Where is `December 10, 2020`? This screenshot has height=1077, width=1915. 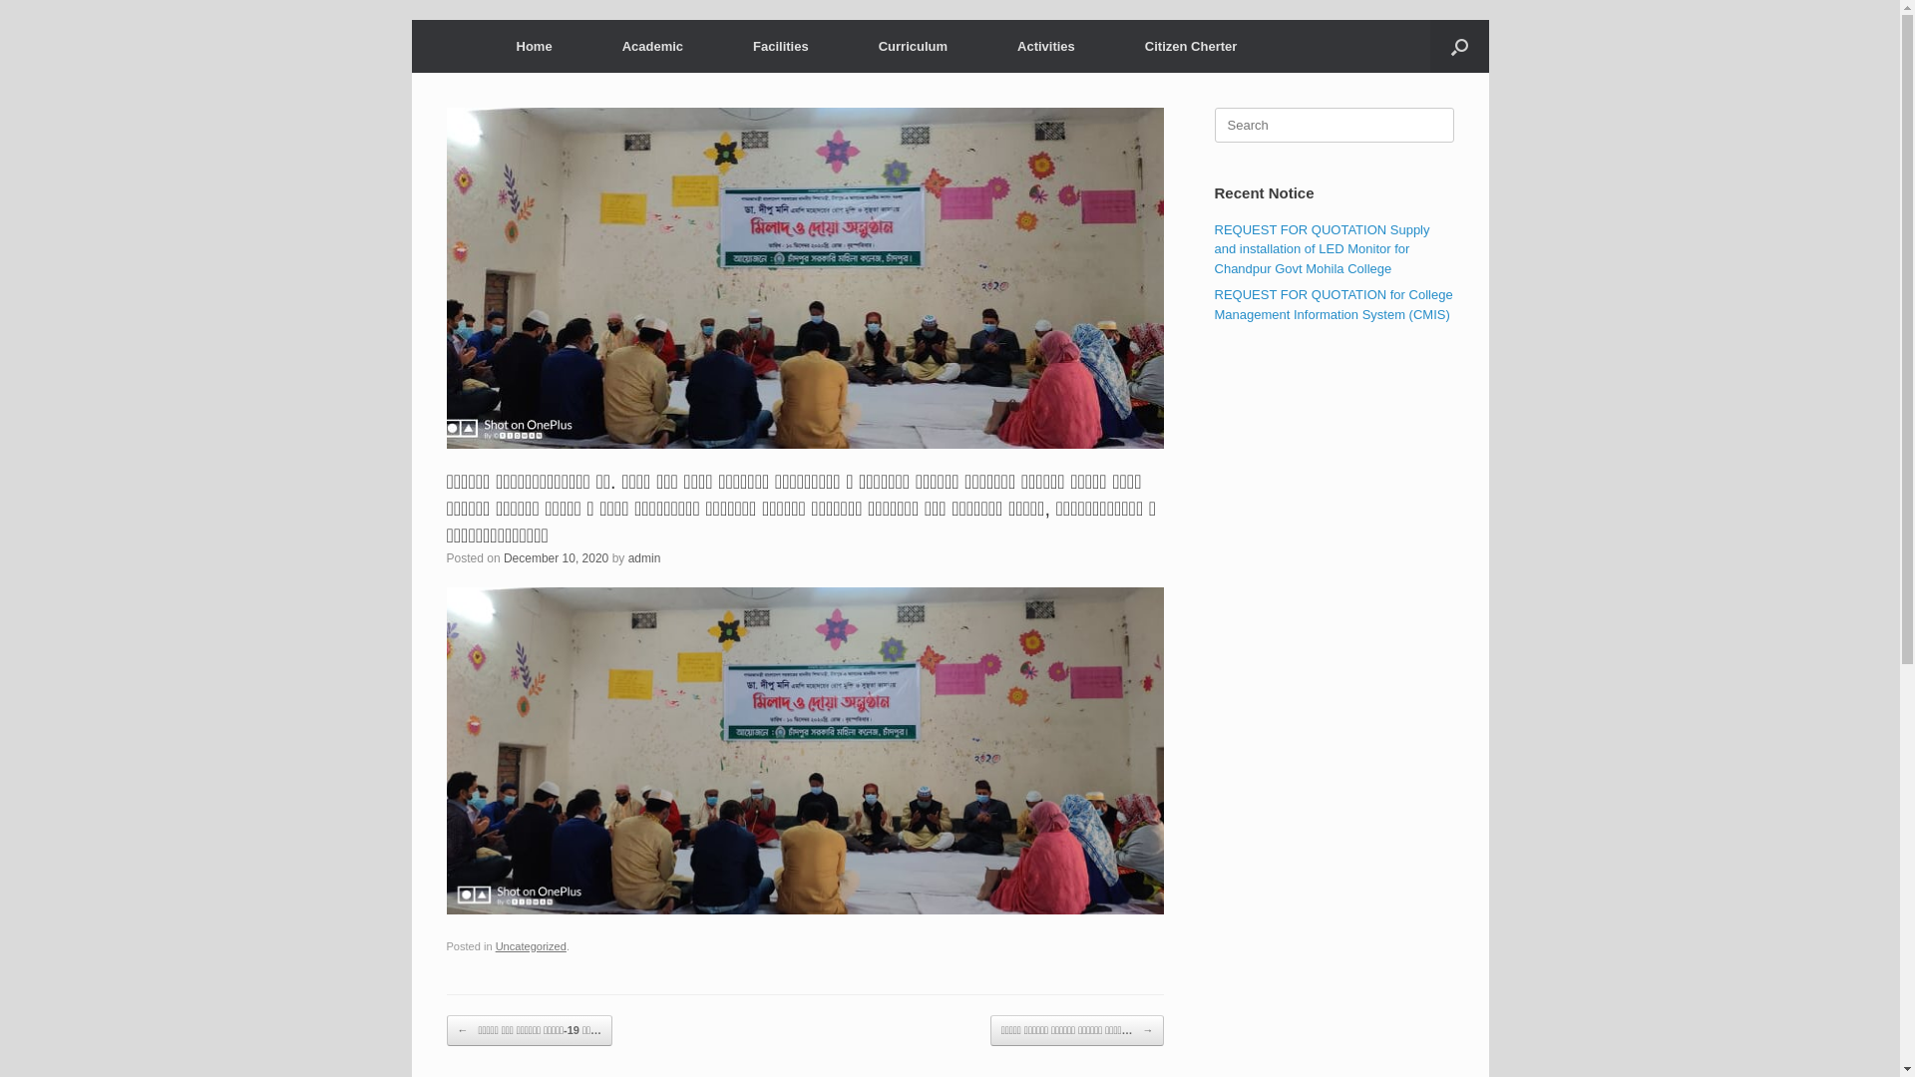
December 10, 2020 is located at coordinates (556, 558).